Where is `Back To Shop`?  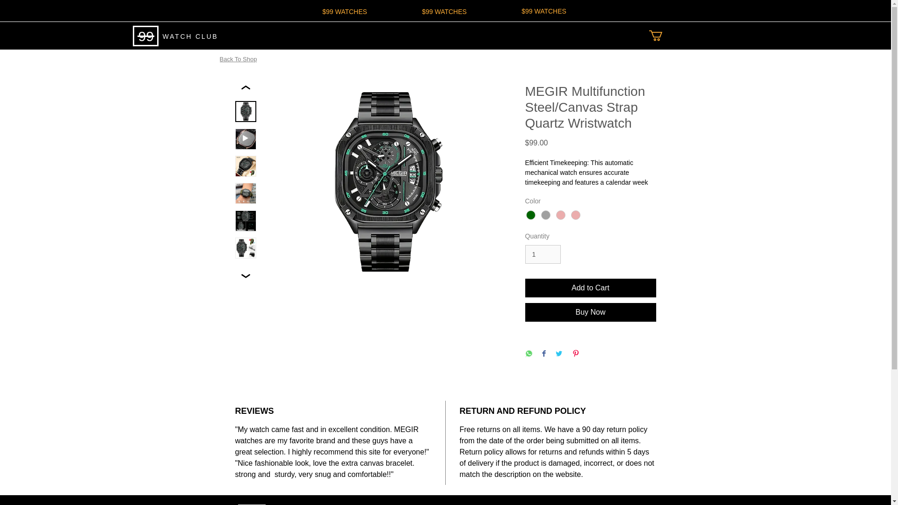 Back To Shop is located at coordinates (238, 58).